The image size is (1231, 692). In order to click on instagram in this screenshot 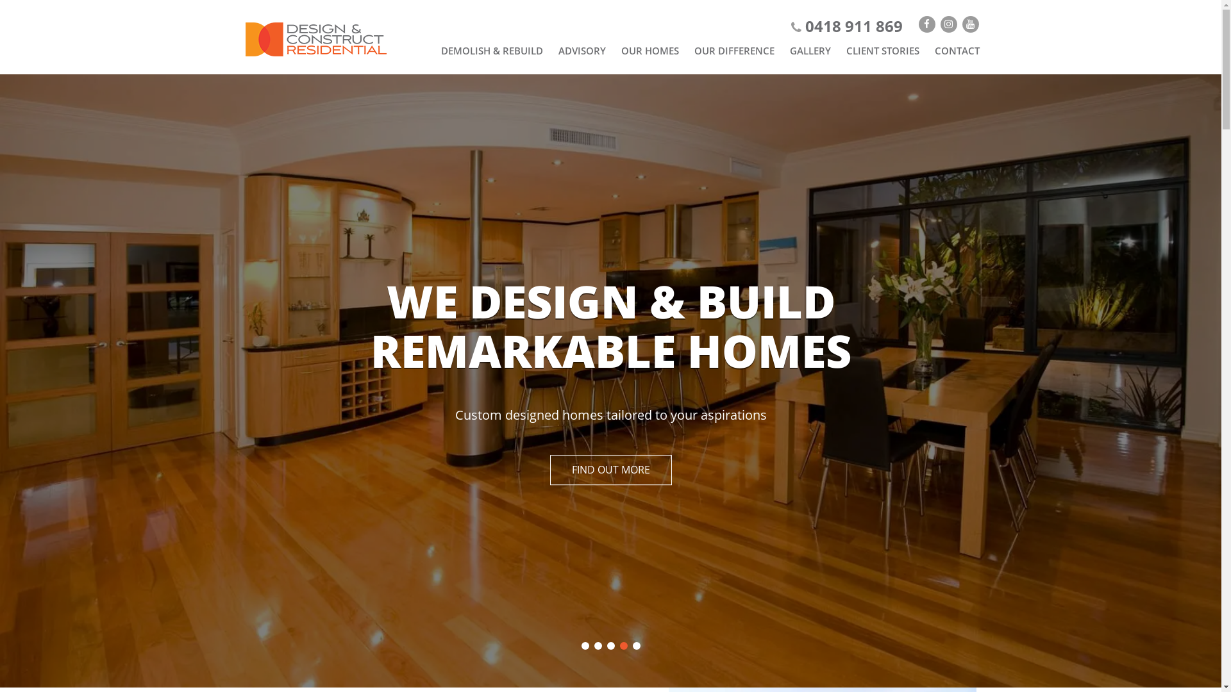, I will do `click(948, 24)`.